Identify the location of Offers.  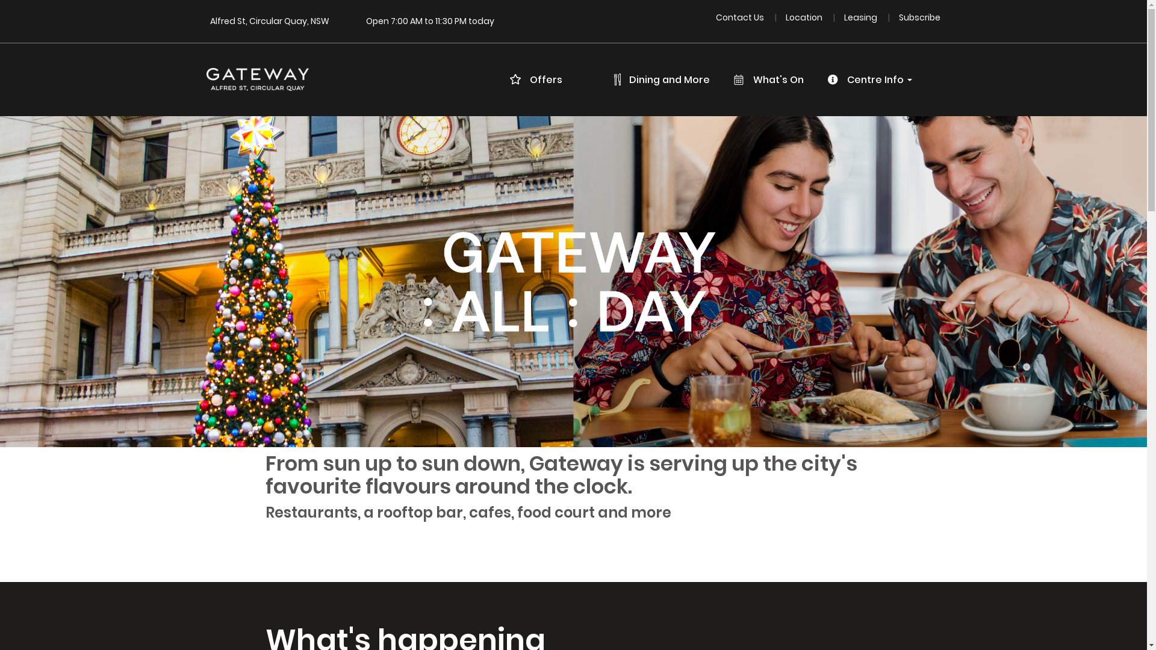
(541, 80).